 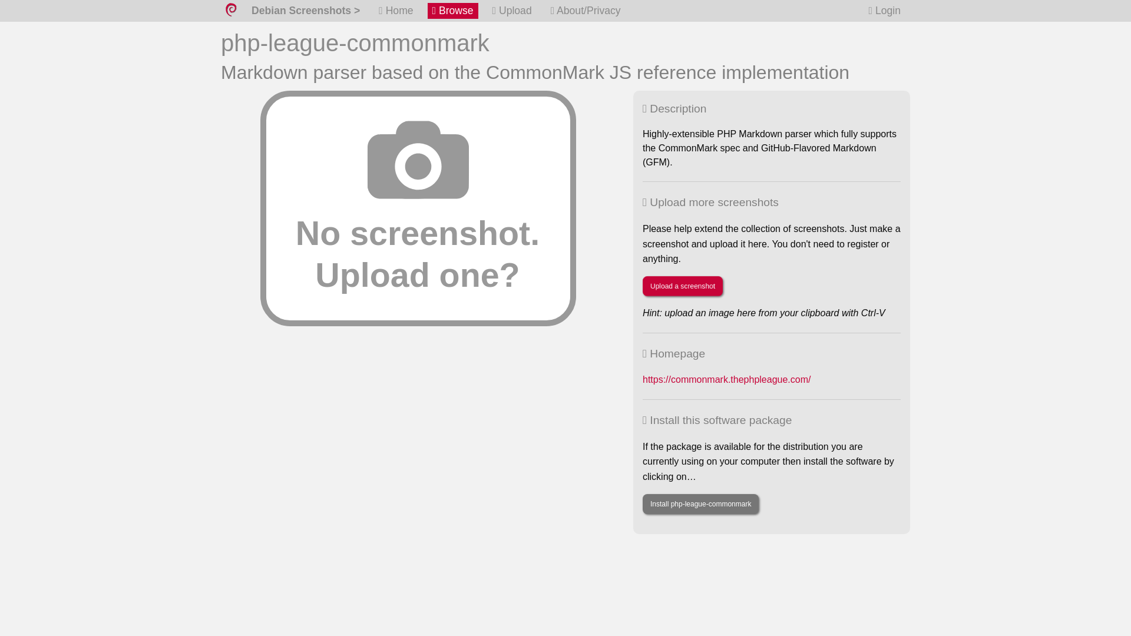 What do you see at coordinates (682, 286) in the screenshot?
I see `Upload a screenshot` at bounding box center [682, 286].